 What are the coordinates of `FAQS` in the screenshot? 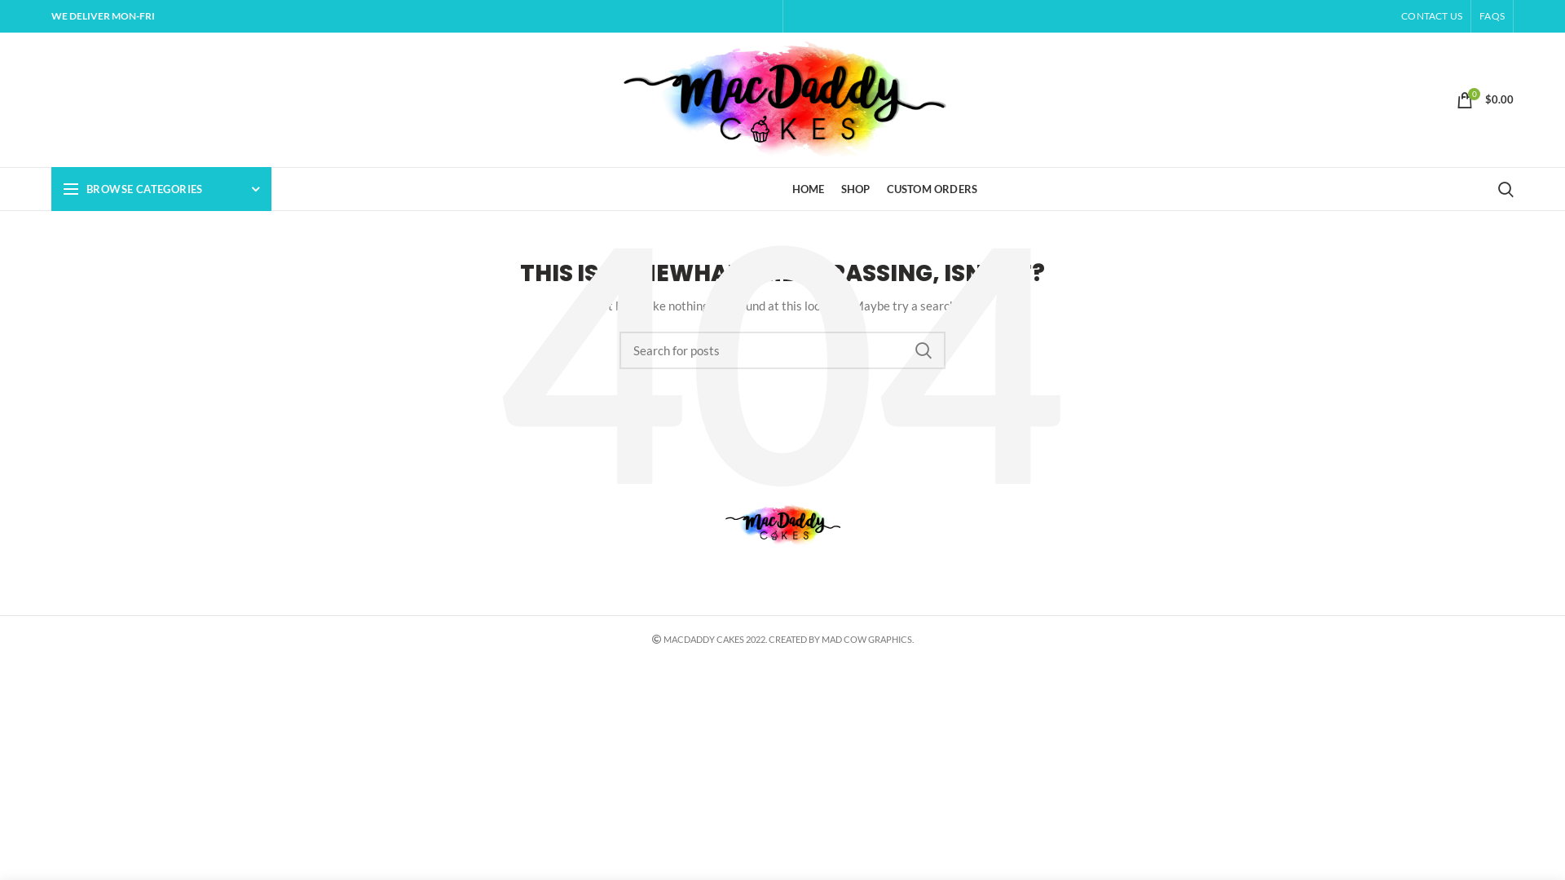 It's located at (1492, 16).